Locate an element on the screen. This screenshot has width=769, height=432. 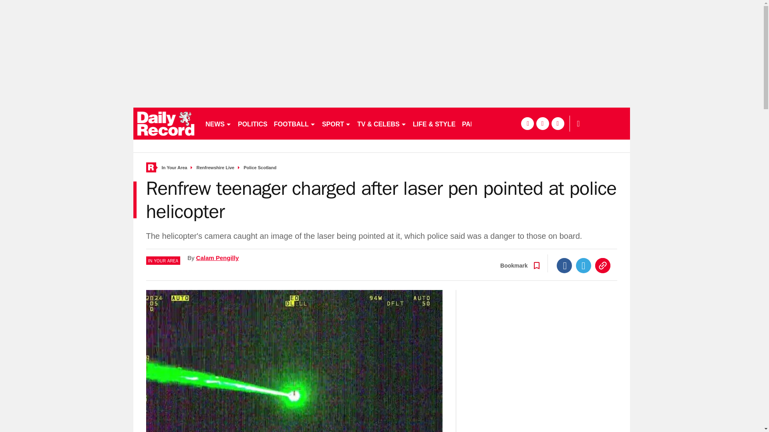
NEWS is located at coordinates (218, 123).